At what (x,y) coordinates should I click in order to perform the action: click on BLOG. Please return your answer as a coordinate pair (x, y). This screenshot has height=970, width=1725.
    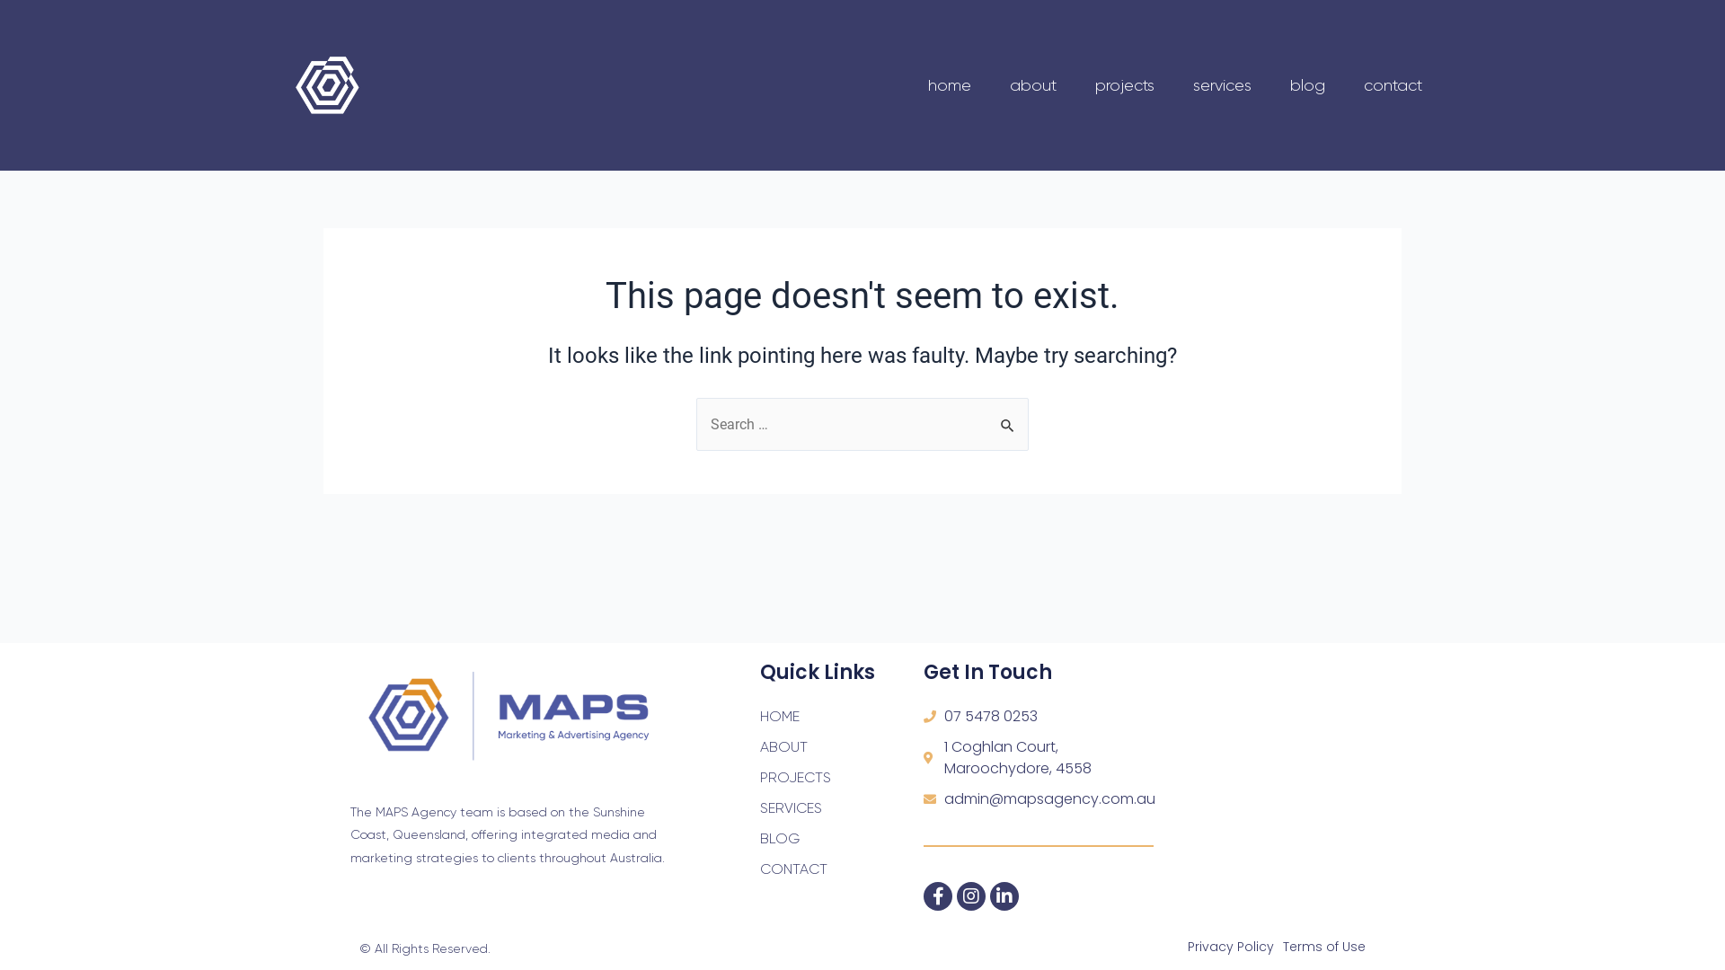
    Looking at the image, I should click on (842, 839).